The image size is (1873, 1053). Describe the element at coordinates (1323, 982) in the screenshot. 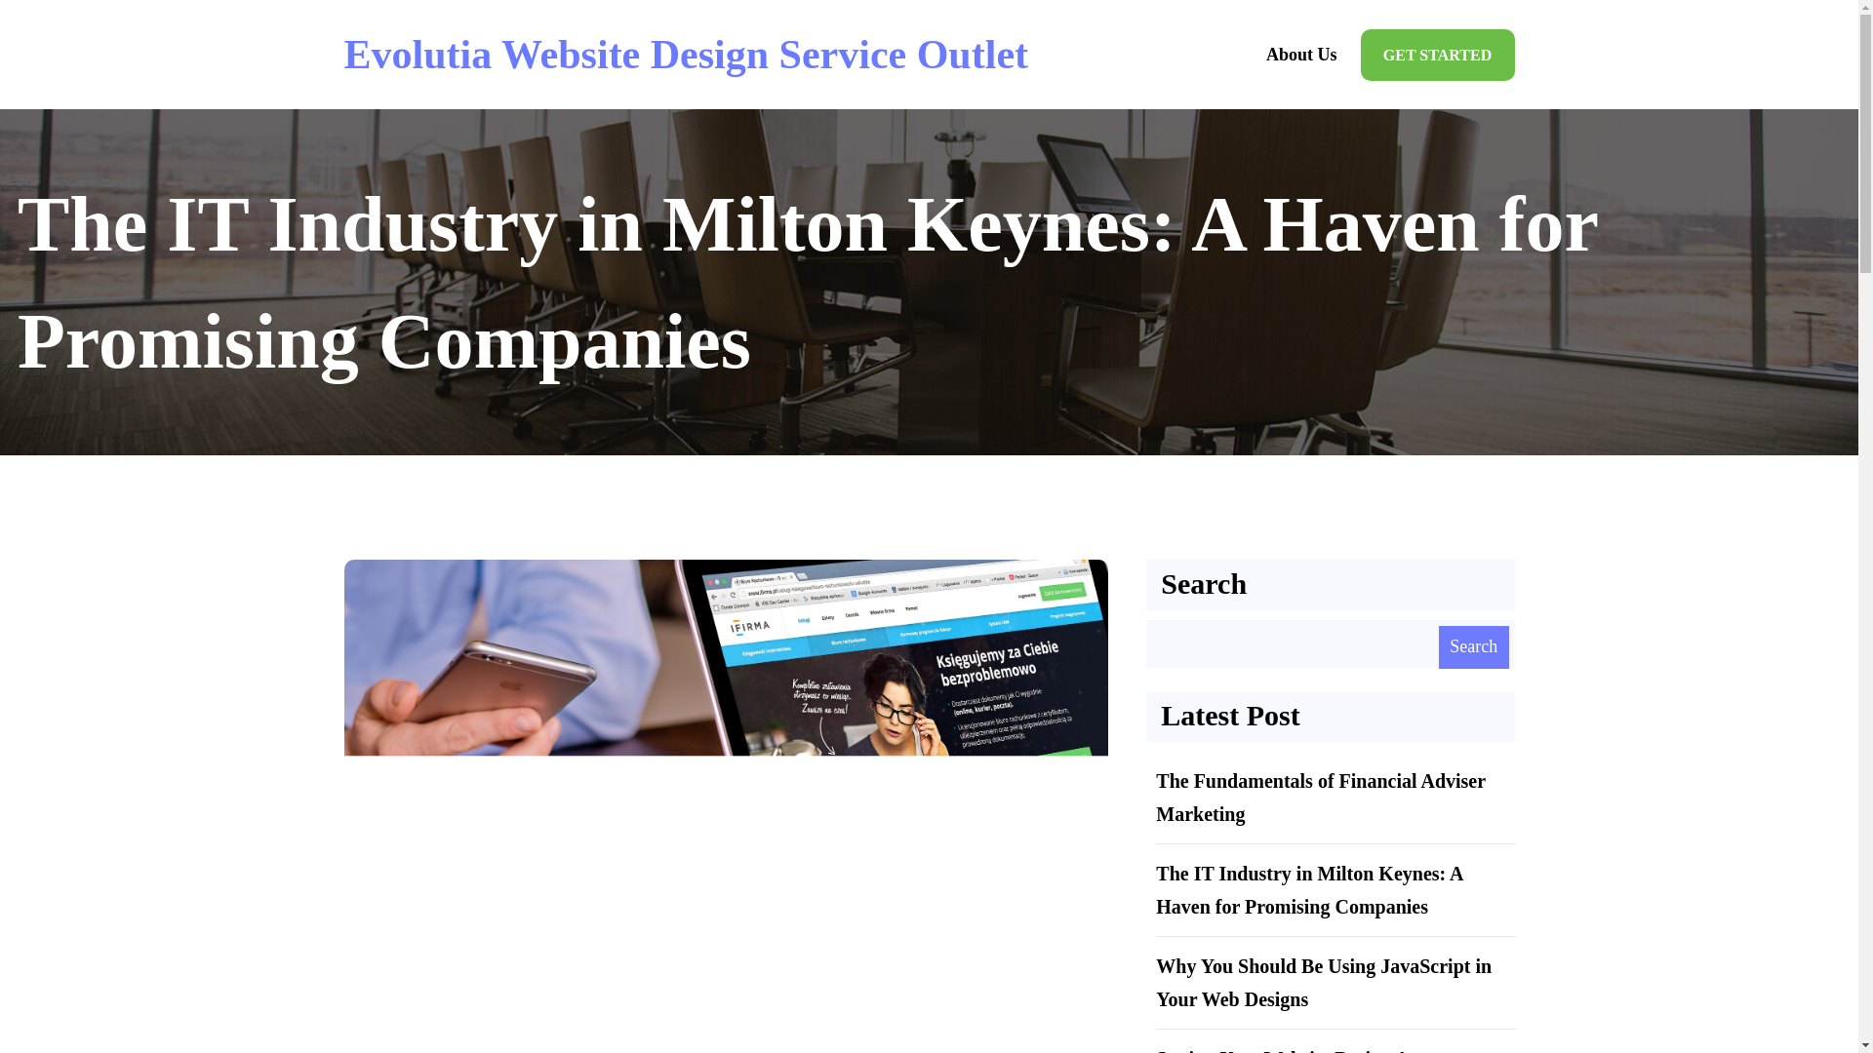

I see `Why You Should Be Using JavaScript in Your Web Designs` at that location.